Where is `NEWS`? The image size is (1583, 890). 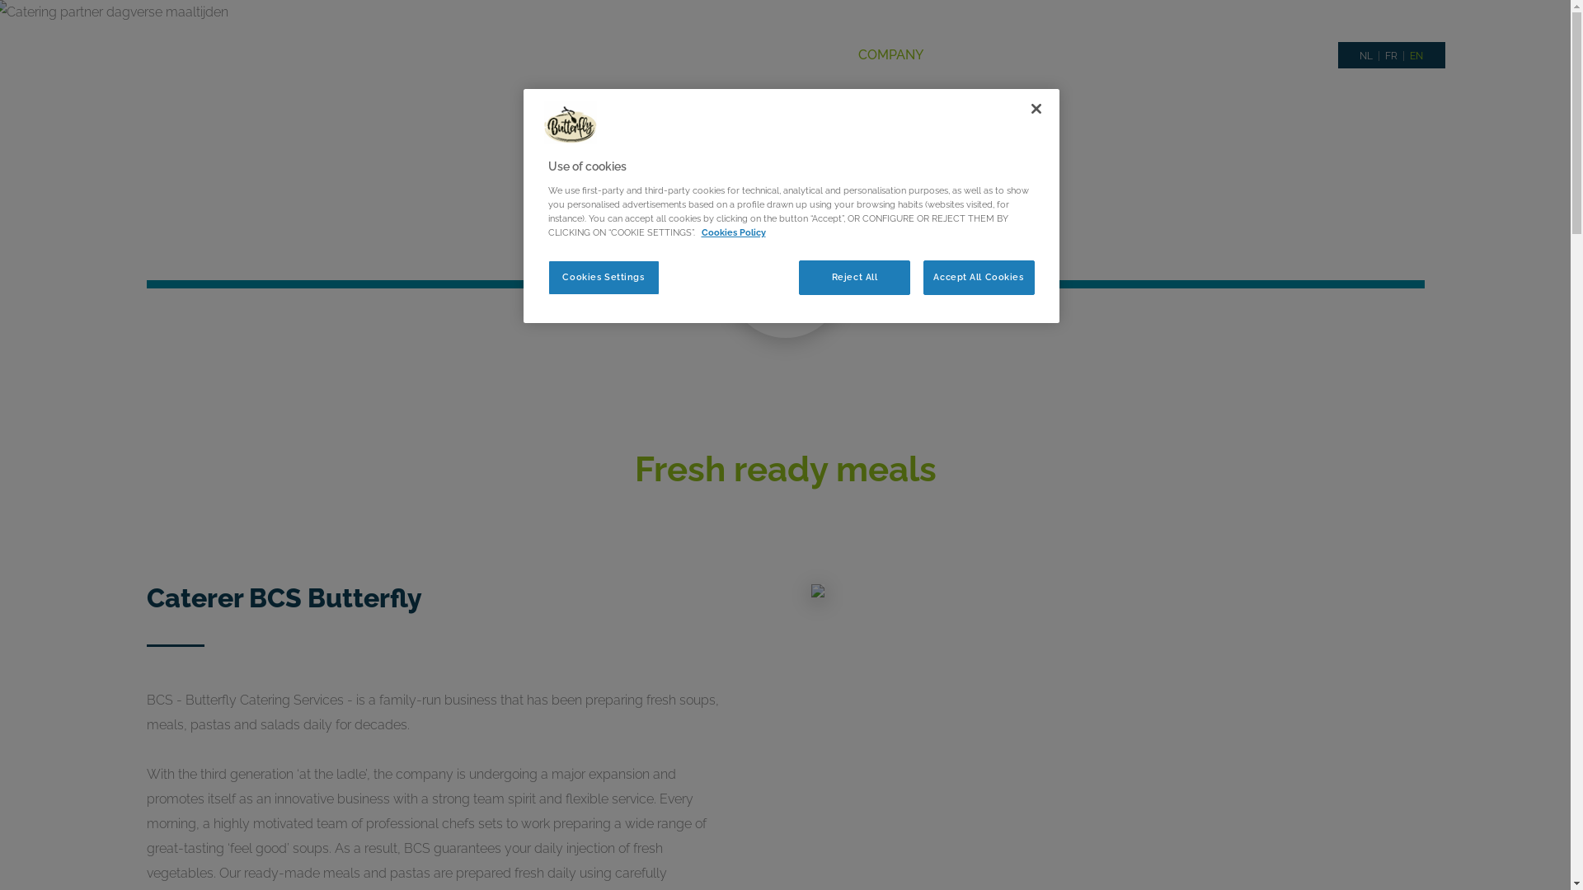
NEWS is located at coordinates (1073, 55).